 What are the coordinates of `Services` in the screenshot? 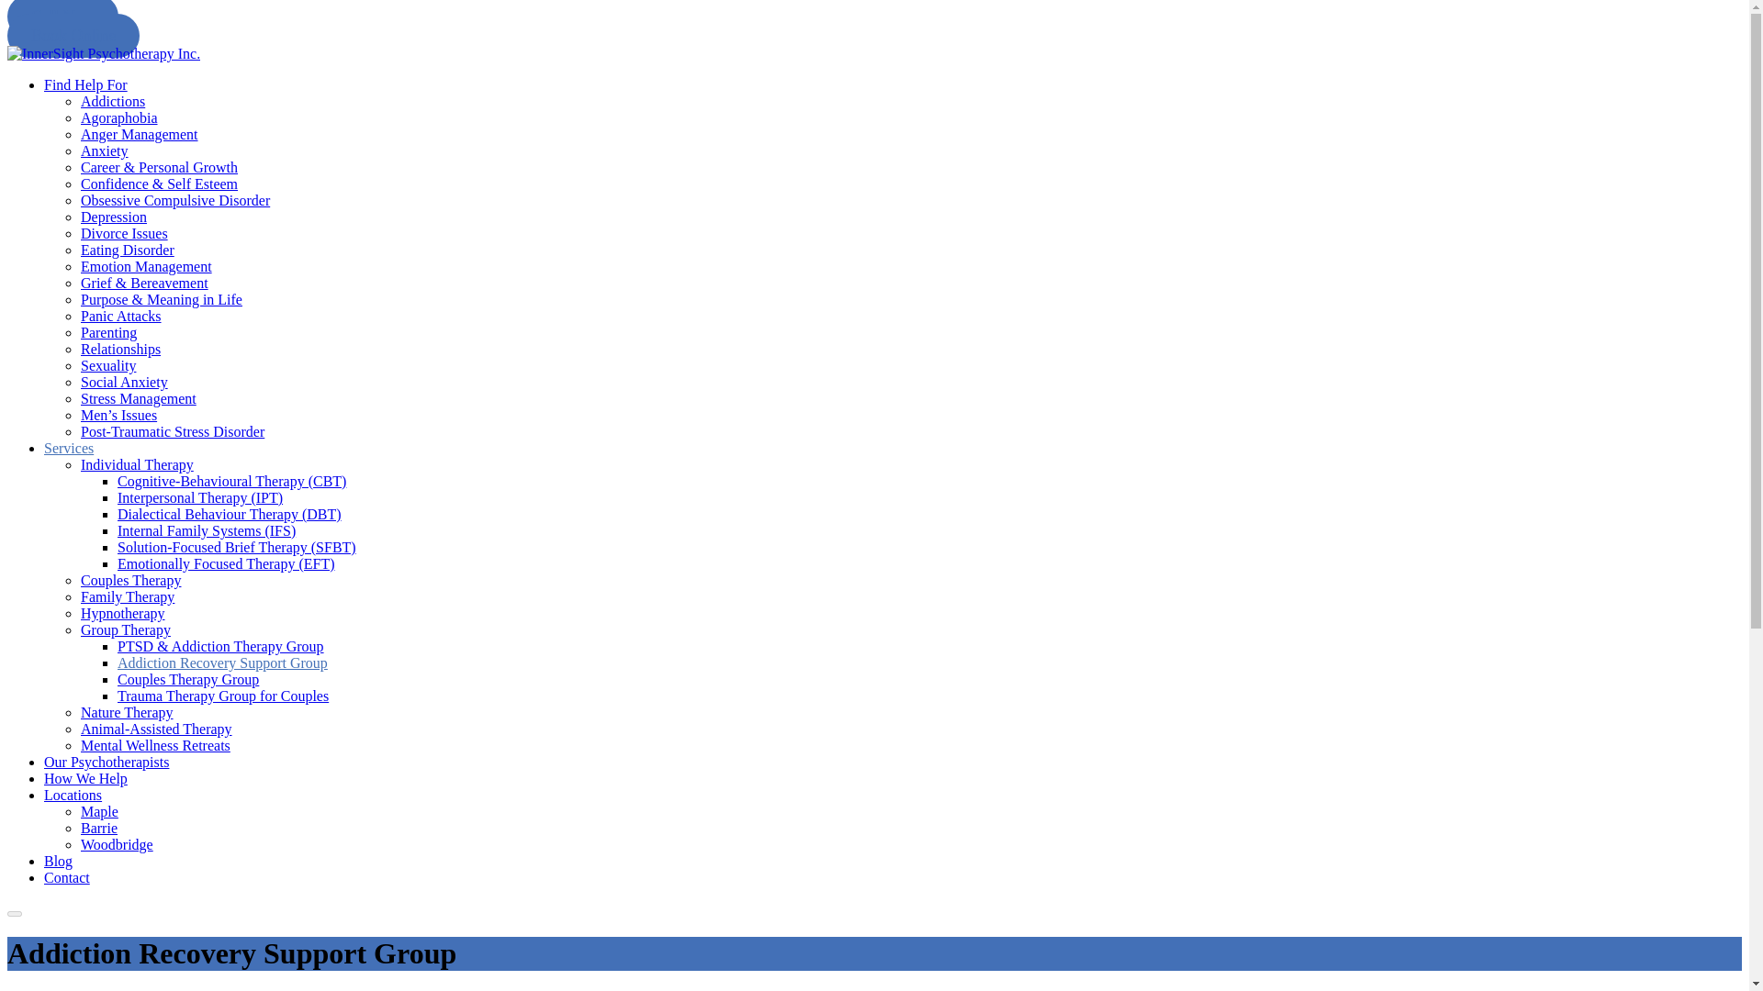 It's located at (68, 448).